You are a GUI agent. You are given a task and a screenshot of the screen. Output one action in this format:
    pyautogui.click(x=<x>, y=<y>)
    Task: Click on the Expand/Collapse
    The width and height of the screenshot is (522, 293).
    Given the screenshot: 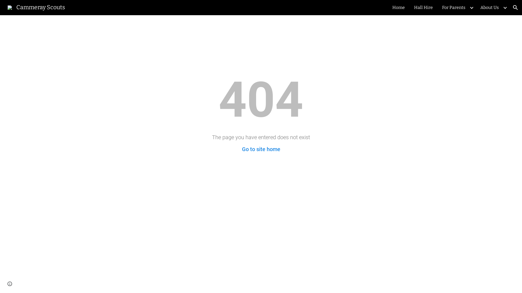 What is the action you would take?
    pyautogui.click(x=505, y=8)
    